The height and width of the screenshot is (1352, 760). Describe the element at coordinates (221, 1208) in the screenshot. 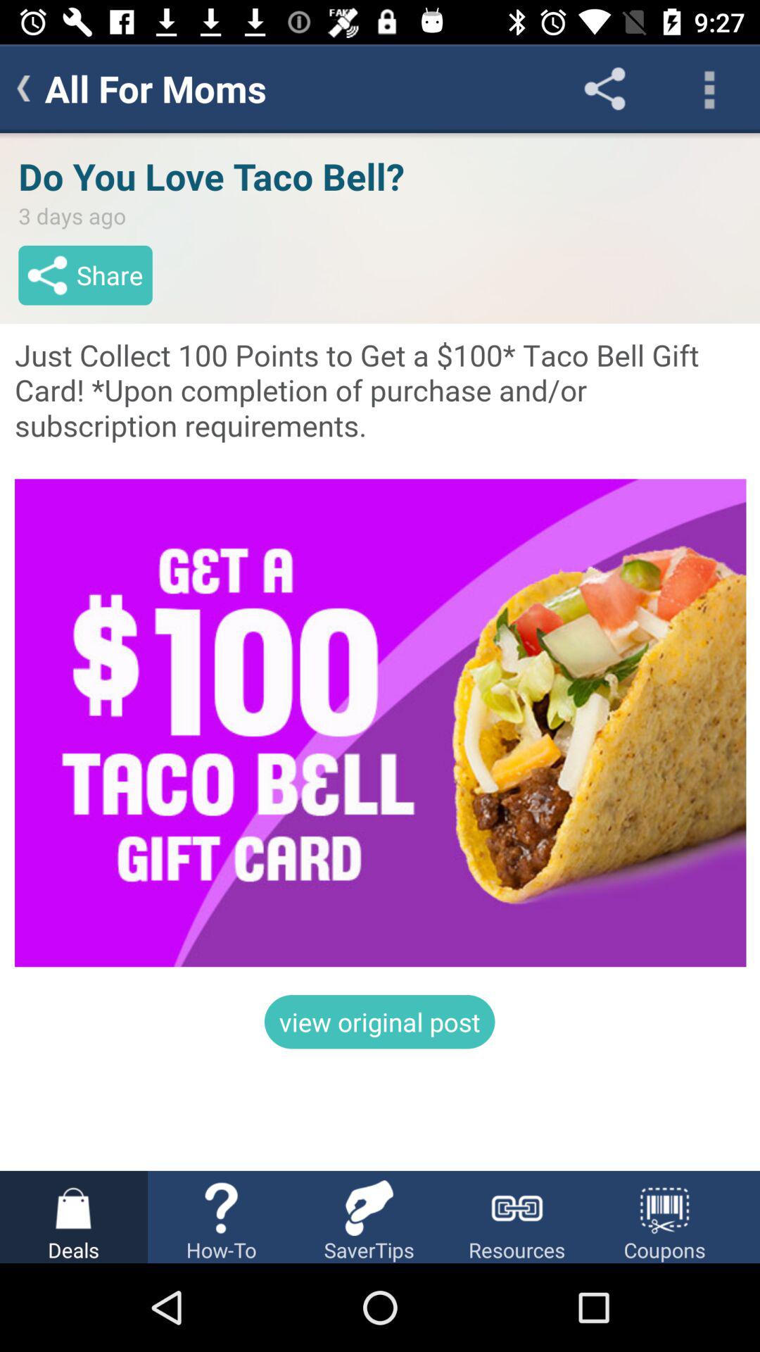

I see `select    icon which is above howto on a page` at that location.